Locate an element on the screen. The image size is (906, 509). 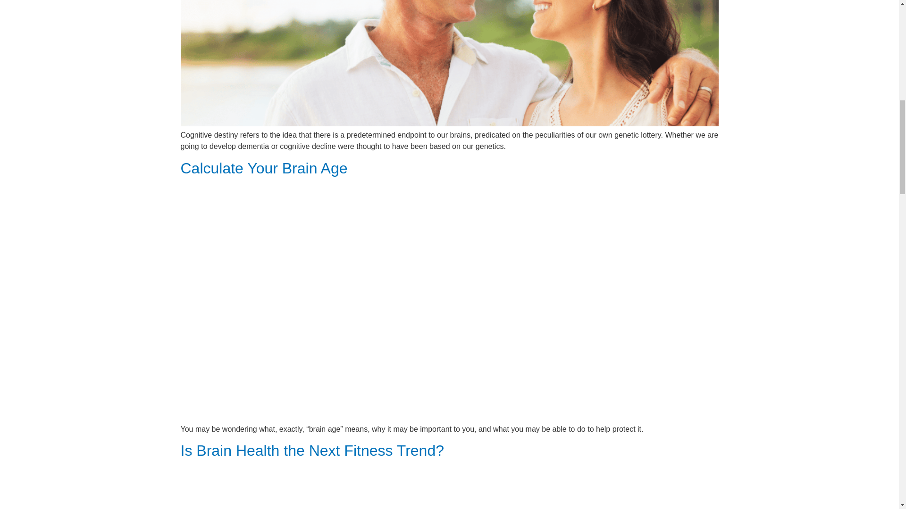
Calculate Your Brain Age is located at coordinates (263, 168).